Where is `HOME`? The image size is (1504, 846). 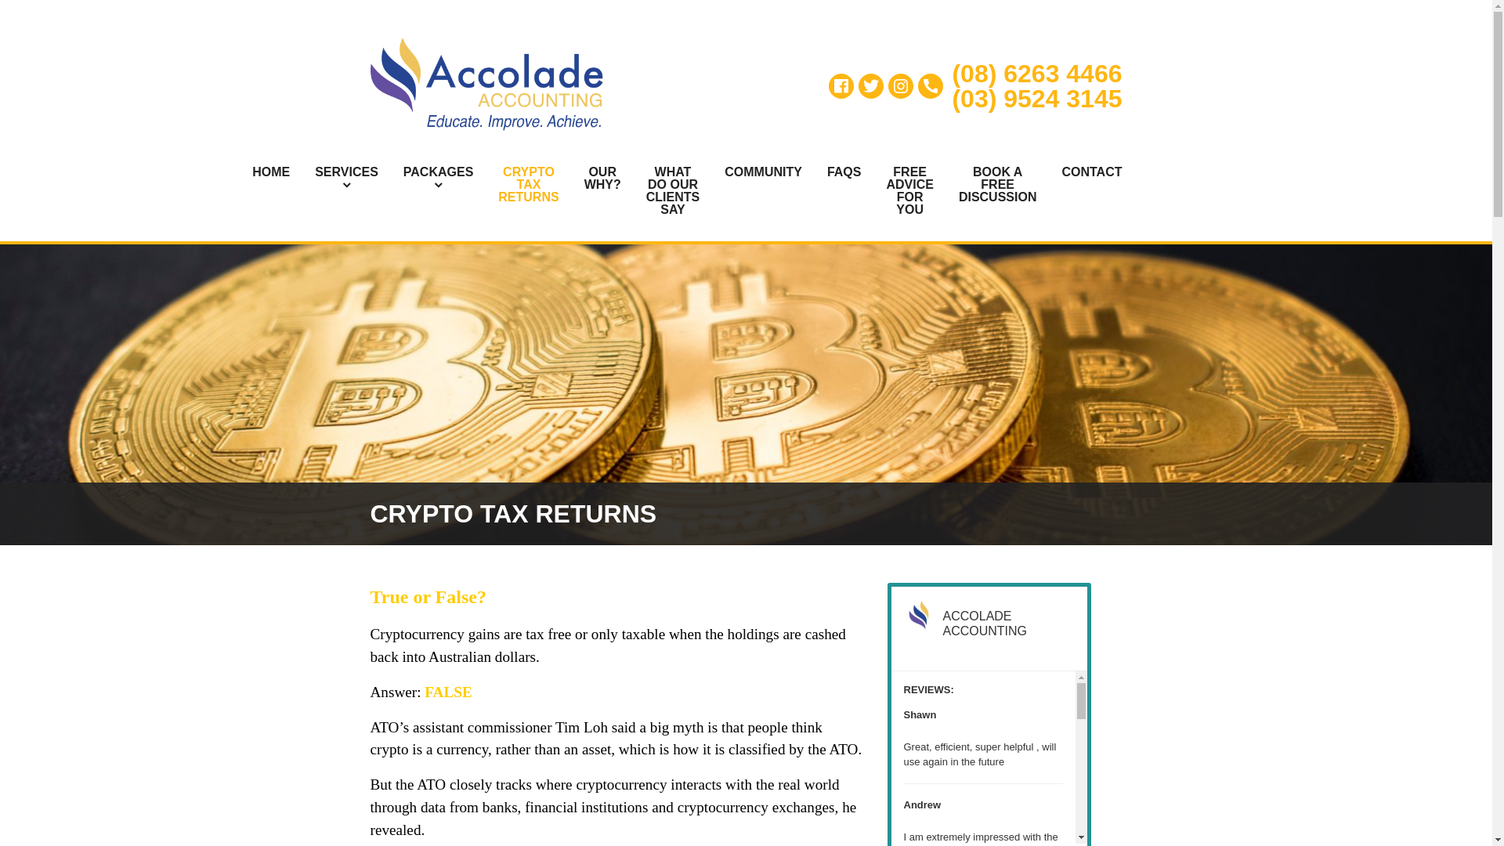 HOME is located at coordinates (258, 172).